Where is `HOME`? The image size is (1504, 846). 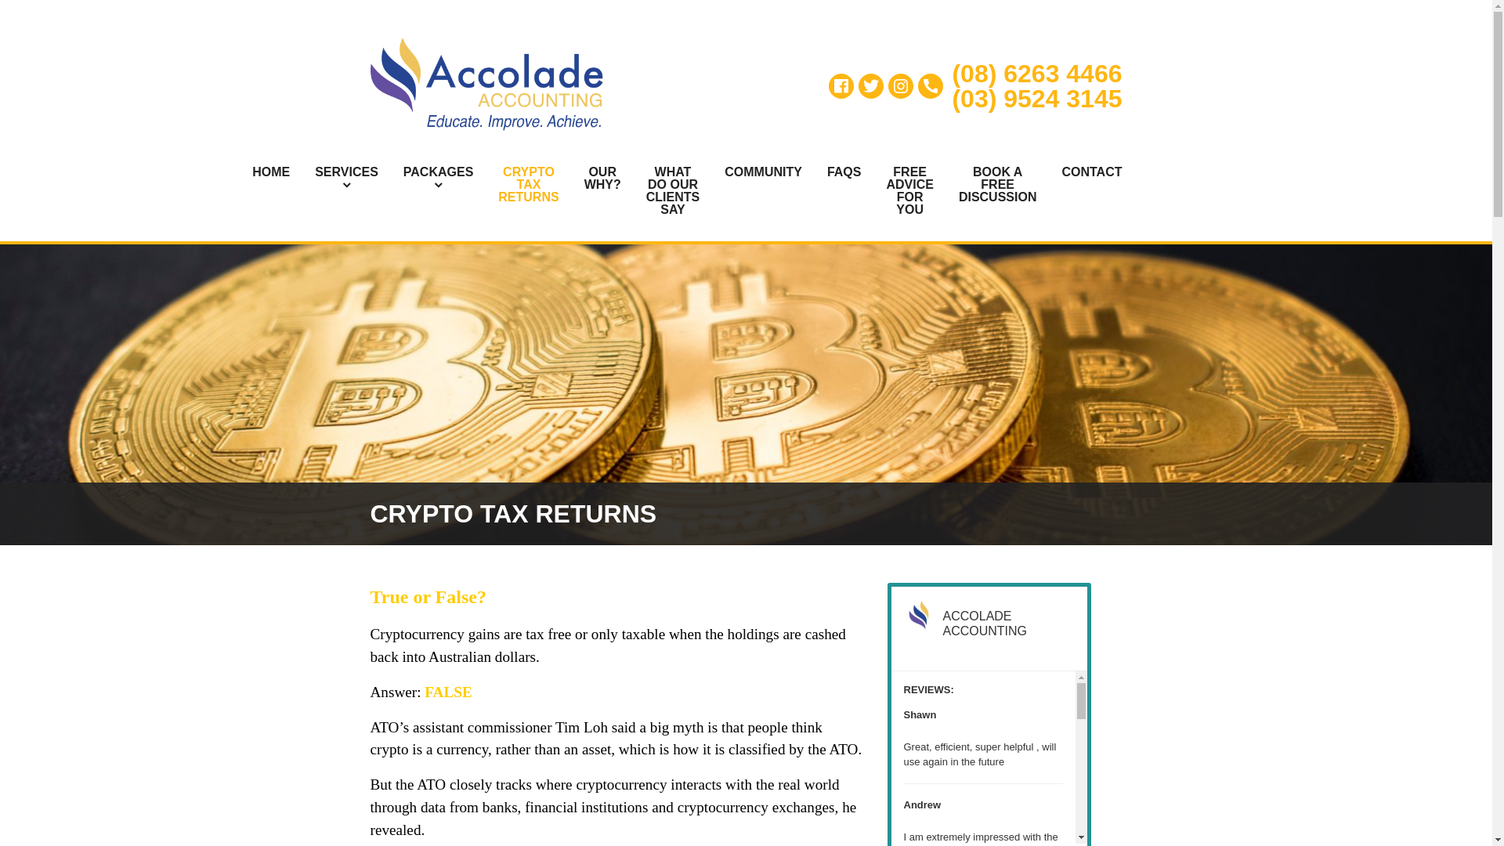 HOME is located at coordinates (258, 172).